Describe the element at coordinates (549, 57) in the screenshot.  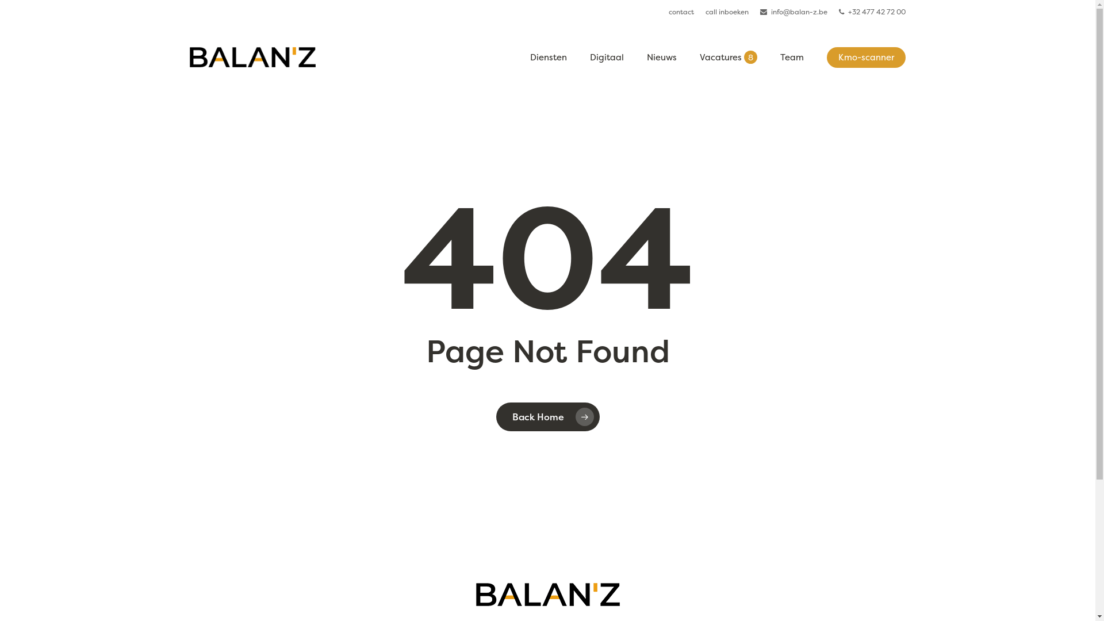
I see `Diensten` at that location.